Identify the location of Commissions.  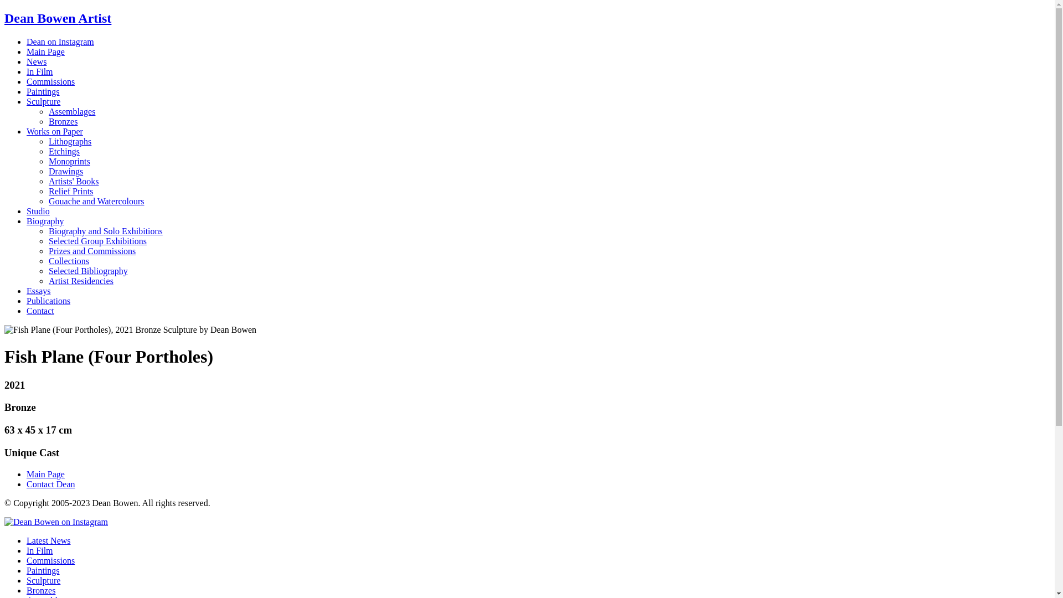
(51, 560).